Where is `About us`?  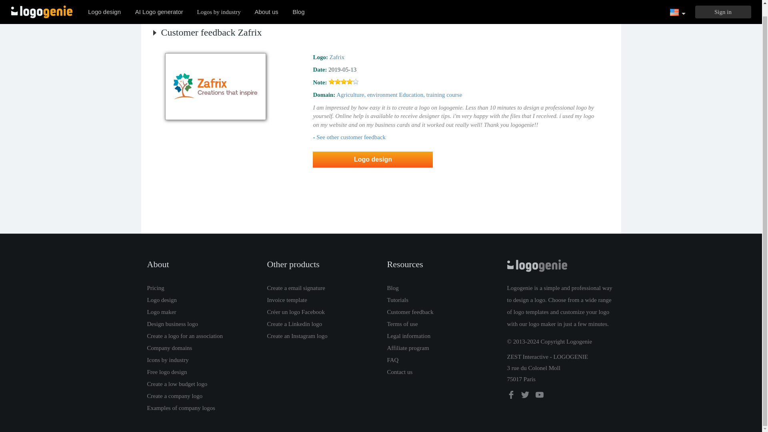 About us is located at coordinates (266, 4).